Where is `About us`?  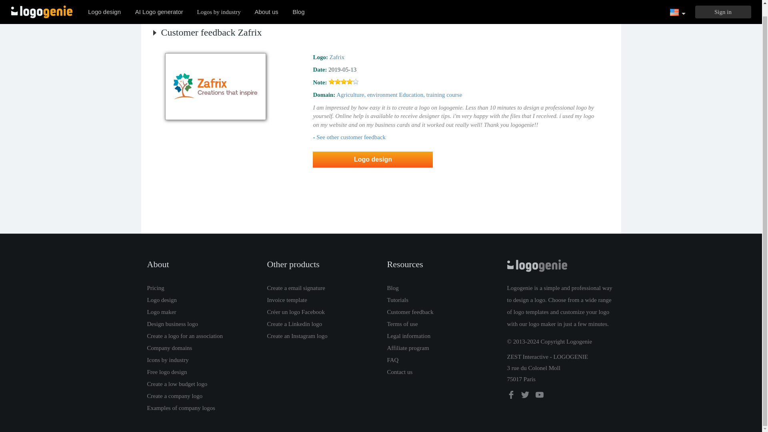 About us is located at coordinates (266, 4).